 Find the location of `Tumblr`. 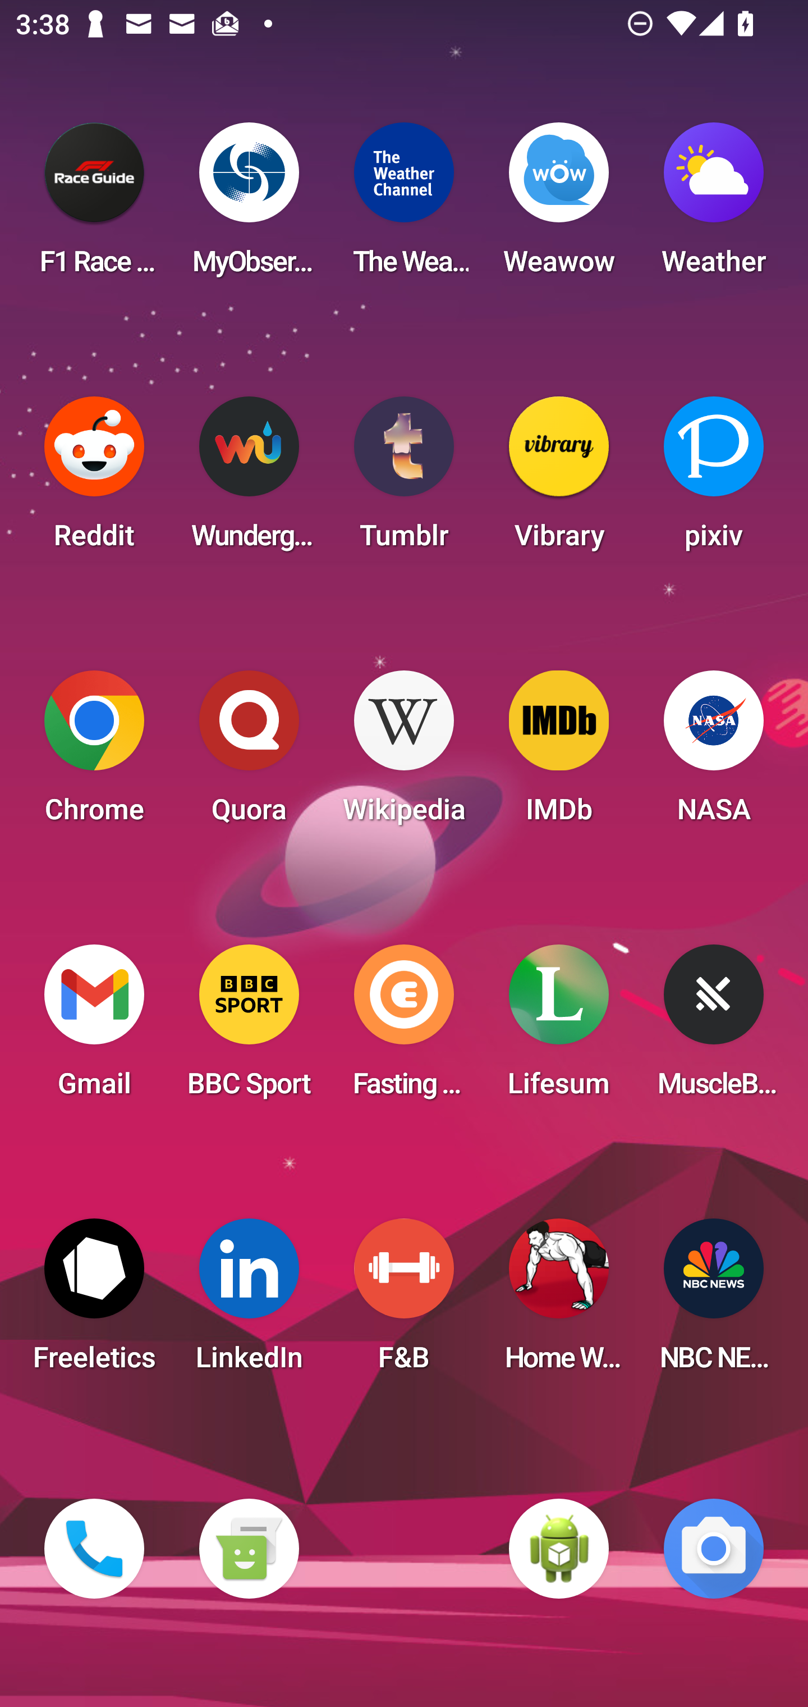

Tumblr is located at coordinates (404, 480).